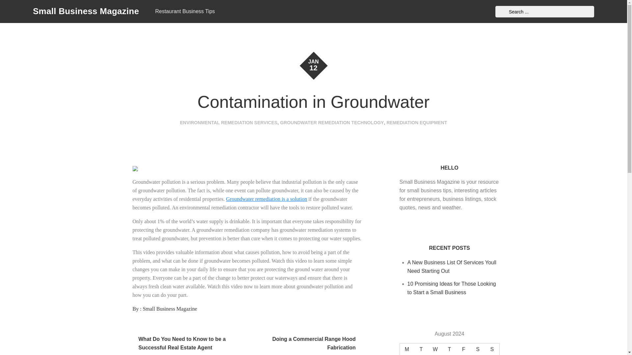  What do you see at coordinates (435, 349) in the screenshot?
I see `Wednesday` at bounding box center [435, 349].